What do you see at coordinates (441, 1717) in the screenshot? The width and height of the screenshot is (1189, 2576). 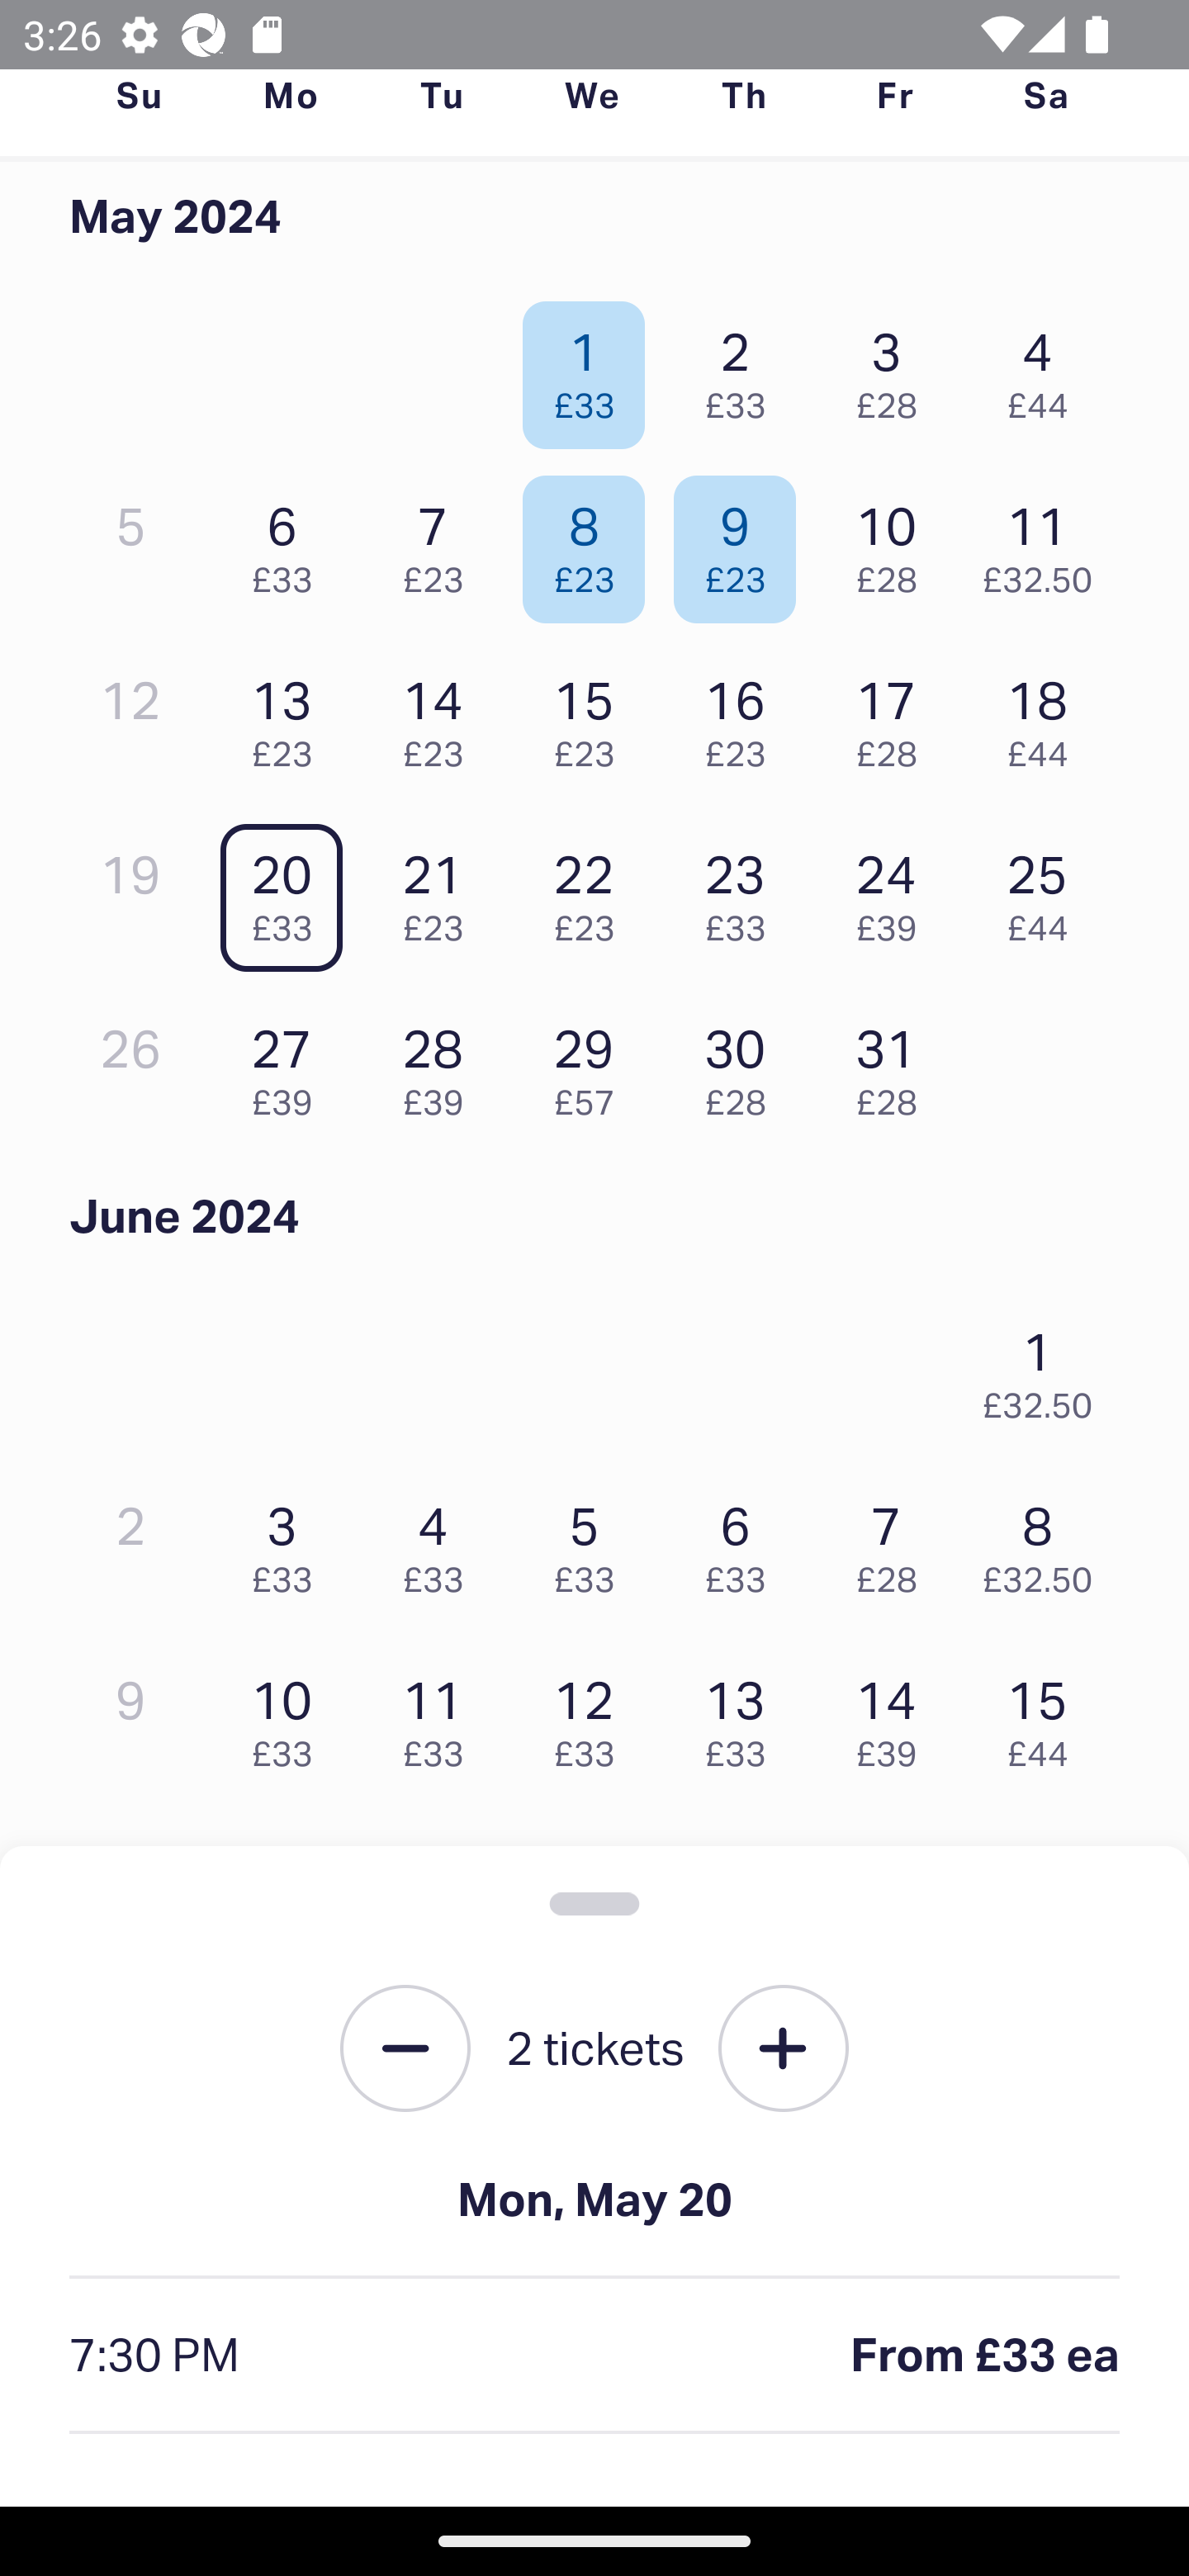 I see `11 £33` at bounding box center [441, 1717].